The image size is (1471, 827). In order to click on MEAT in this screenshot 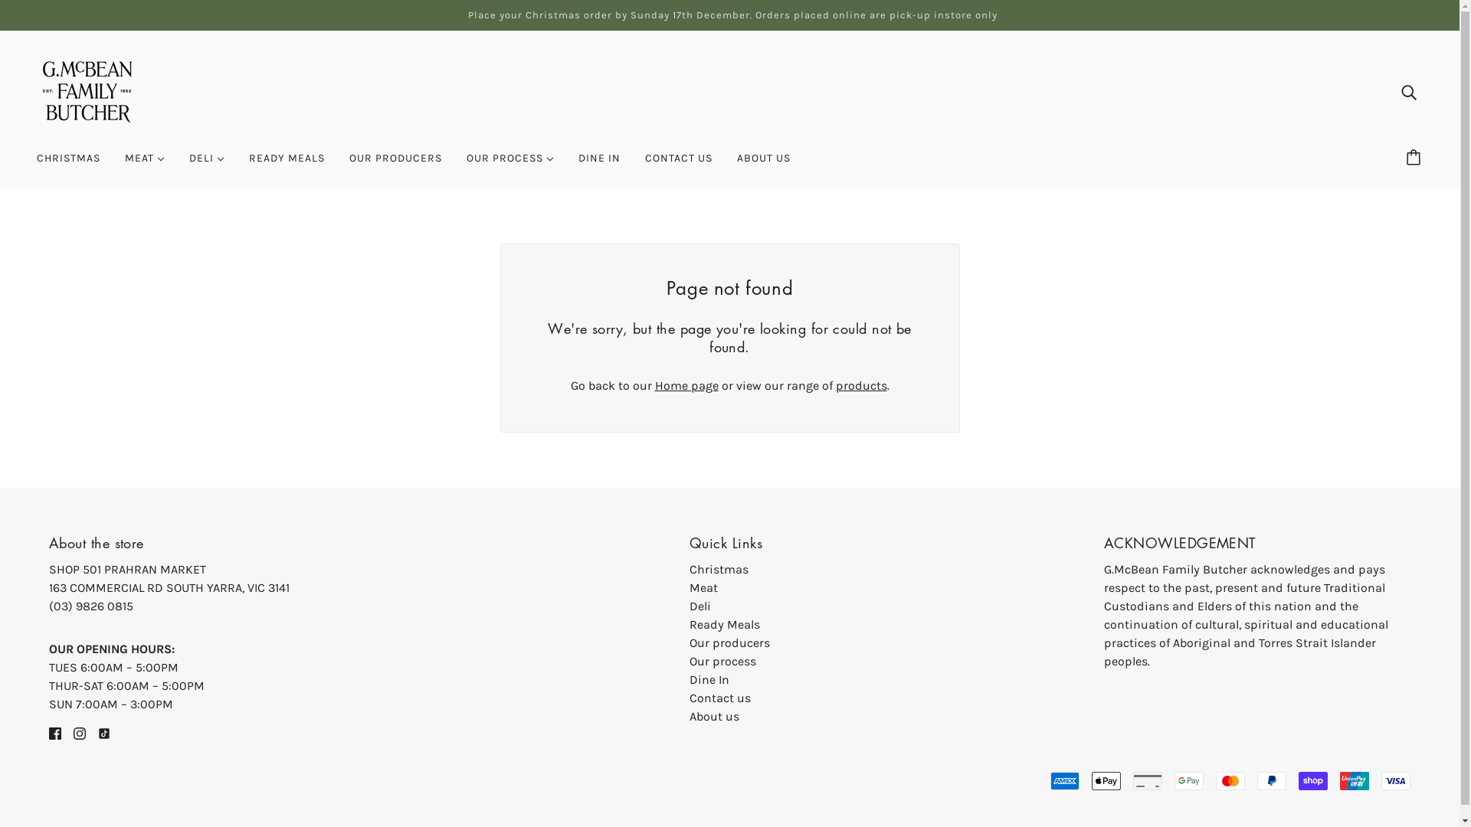, I will do `click(145, 165)`.